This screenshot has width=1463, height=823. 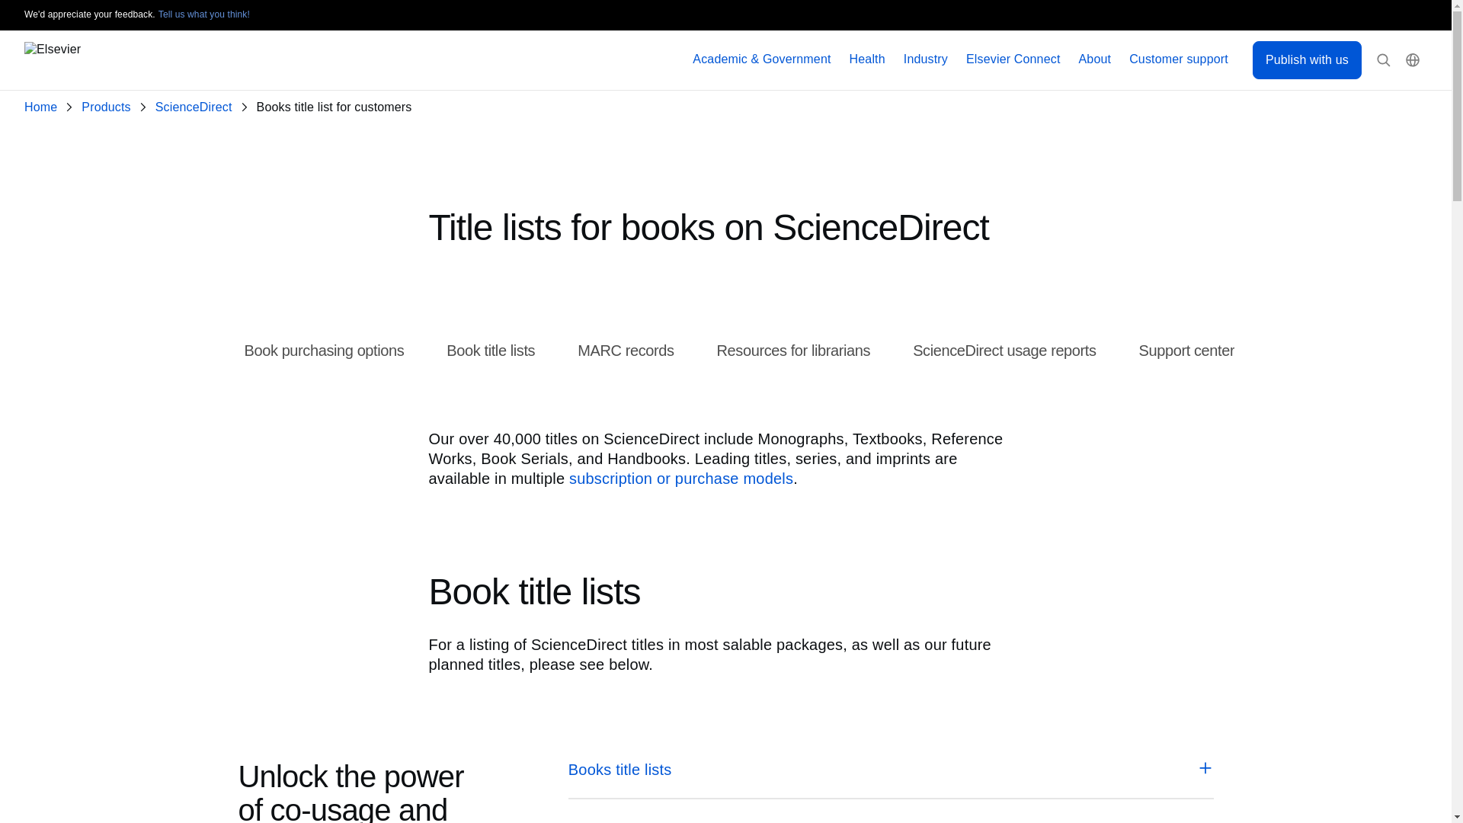 I want to click on Book purchasing options, so click(x=323, y=351).